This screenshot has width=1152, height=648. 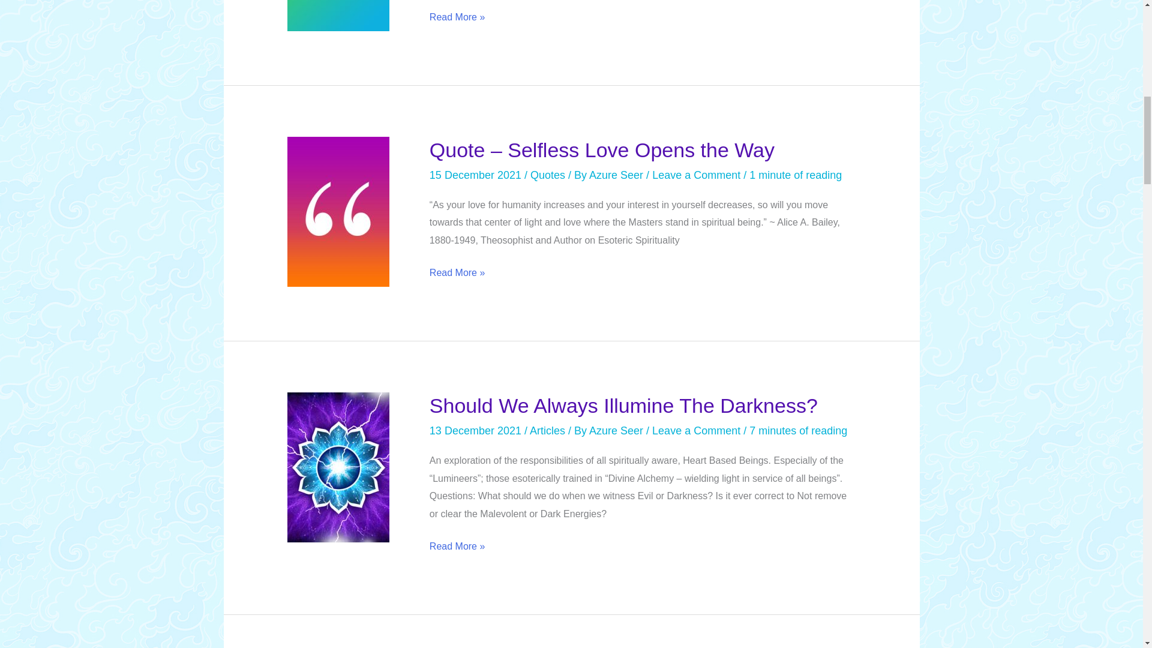 What do you see at coordinates (617, 175) in the screenshot?
I see `Azure Seer` at bounding box center [617, 175].